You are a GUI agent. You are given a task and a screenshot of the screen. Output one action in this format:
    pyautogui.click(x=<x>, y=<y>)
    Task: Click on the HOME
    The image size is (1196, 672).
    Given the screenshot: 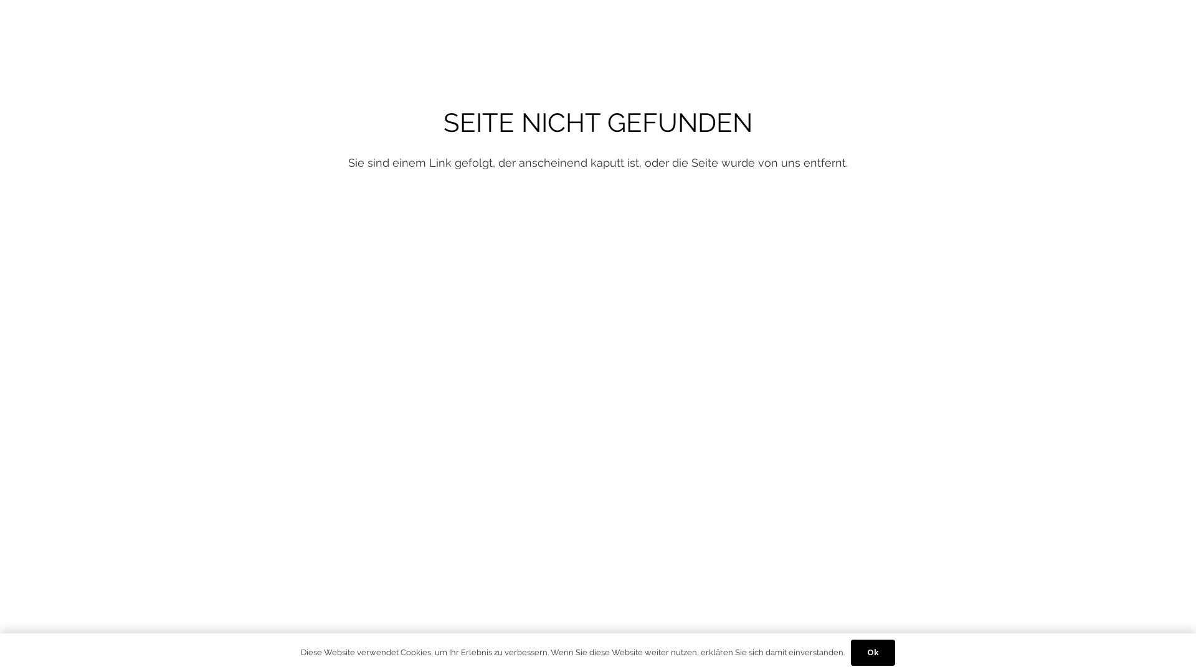 What is the action you would take?
    pyautogui.click(x=749, y=31)
    